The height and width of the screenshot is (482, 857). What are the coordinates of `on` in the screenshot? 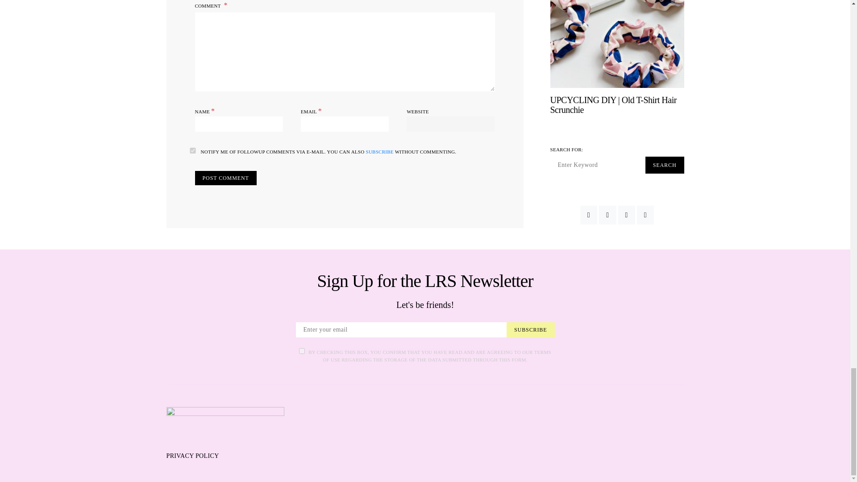 It's located at (302, 351).